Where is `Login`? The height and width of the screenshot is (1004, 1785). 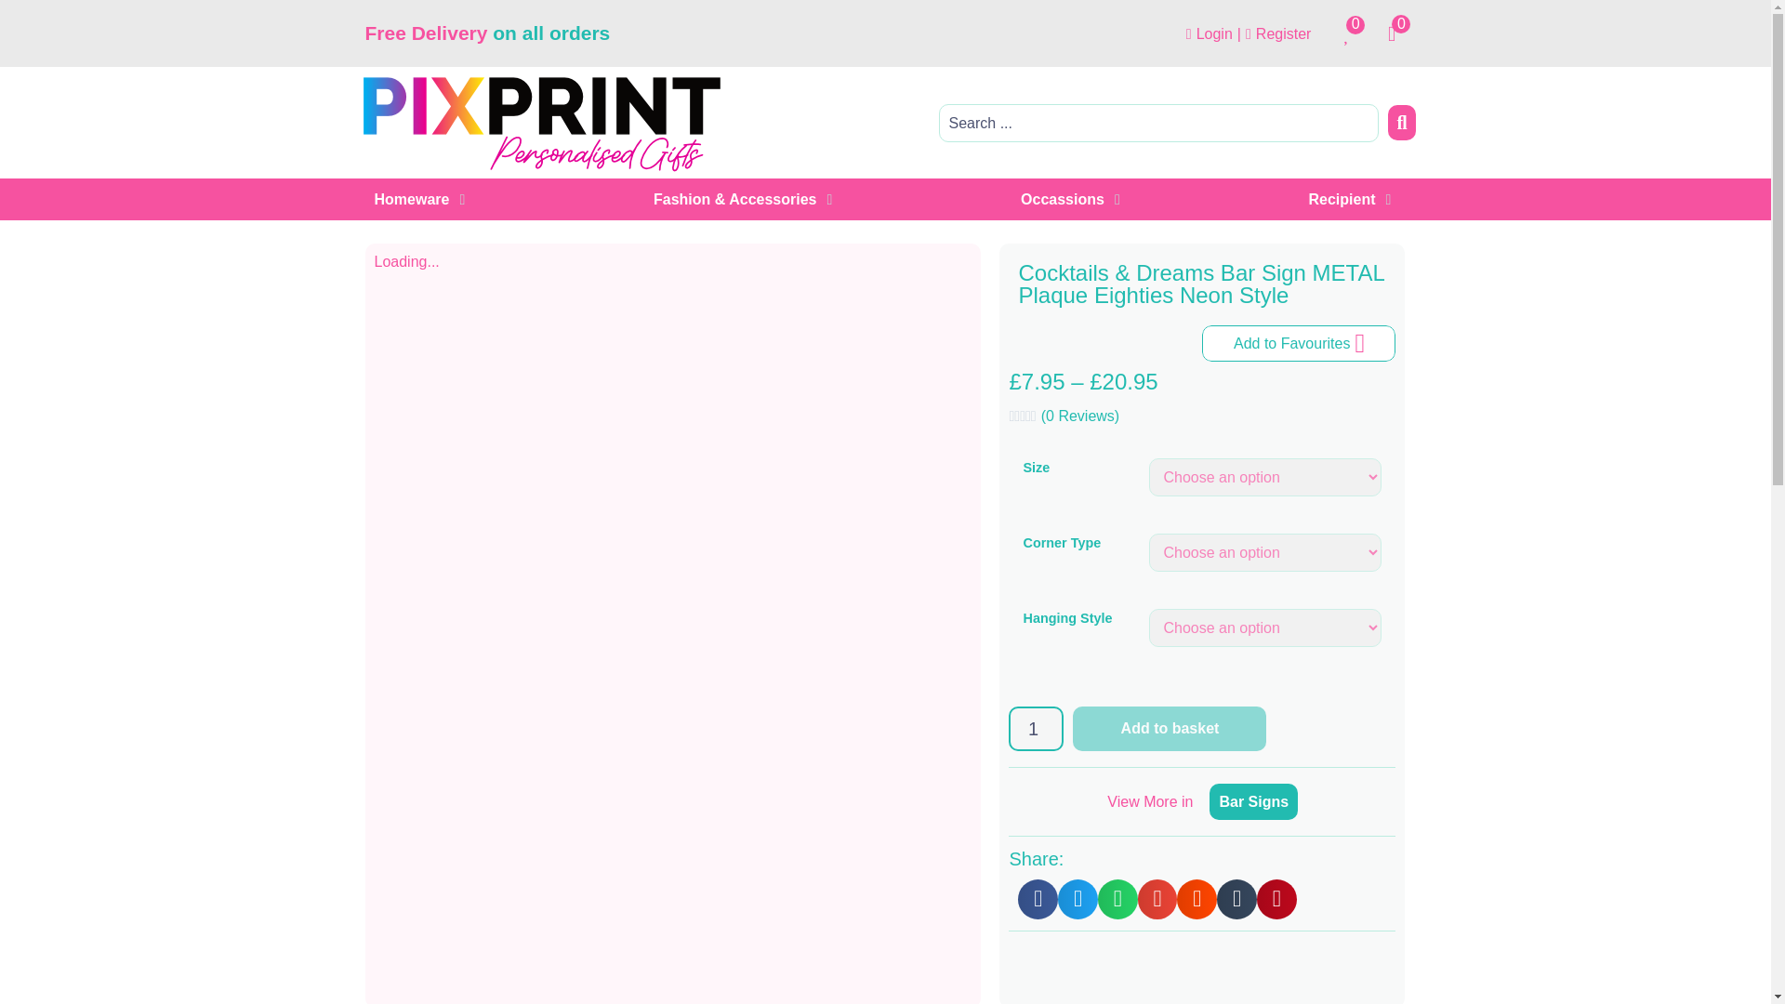
Login is located at coordinates (1210, 33).